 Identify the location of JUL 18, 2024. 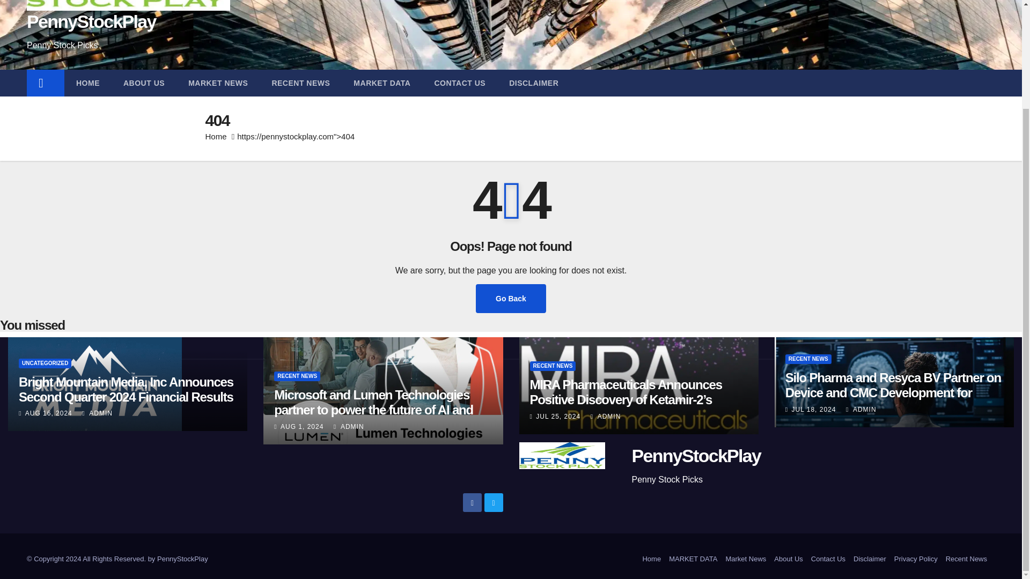
(813, 410).